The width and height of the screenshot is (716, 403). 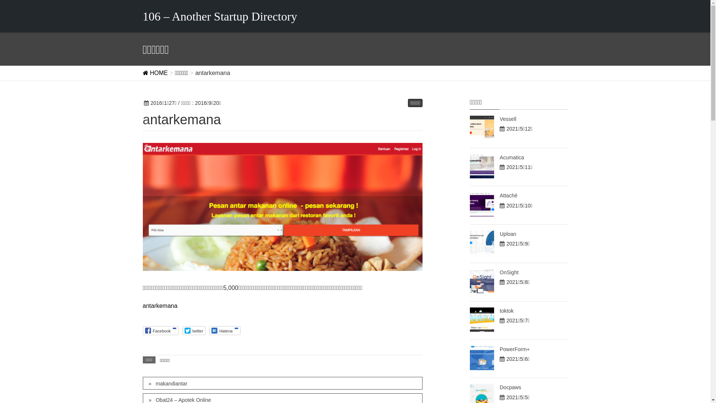 I want to click on HOME, so click(x=155, y=73).